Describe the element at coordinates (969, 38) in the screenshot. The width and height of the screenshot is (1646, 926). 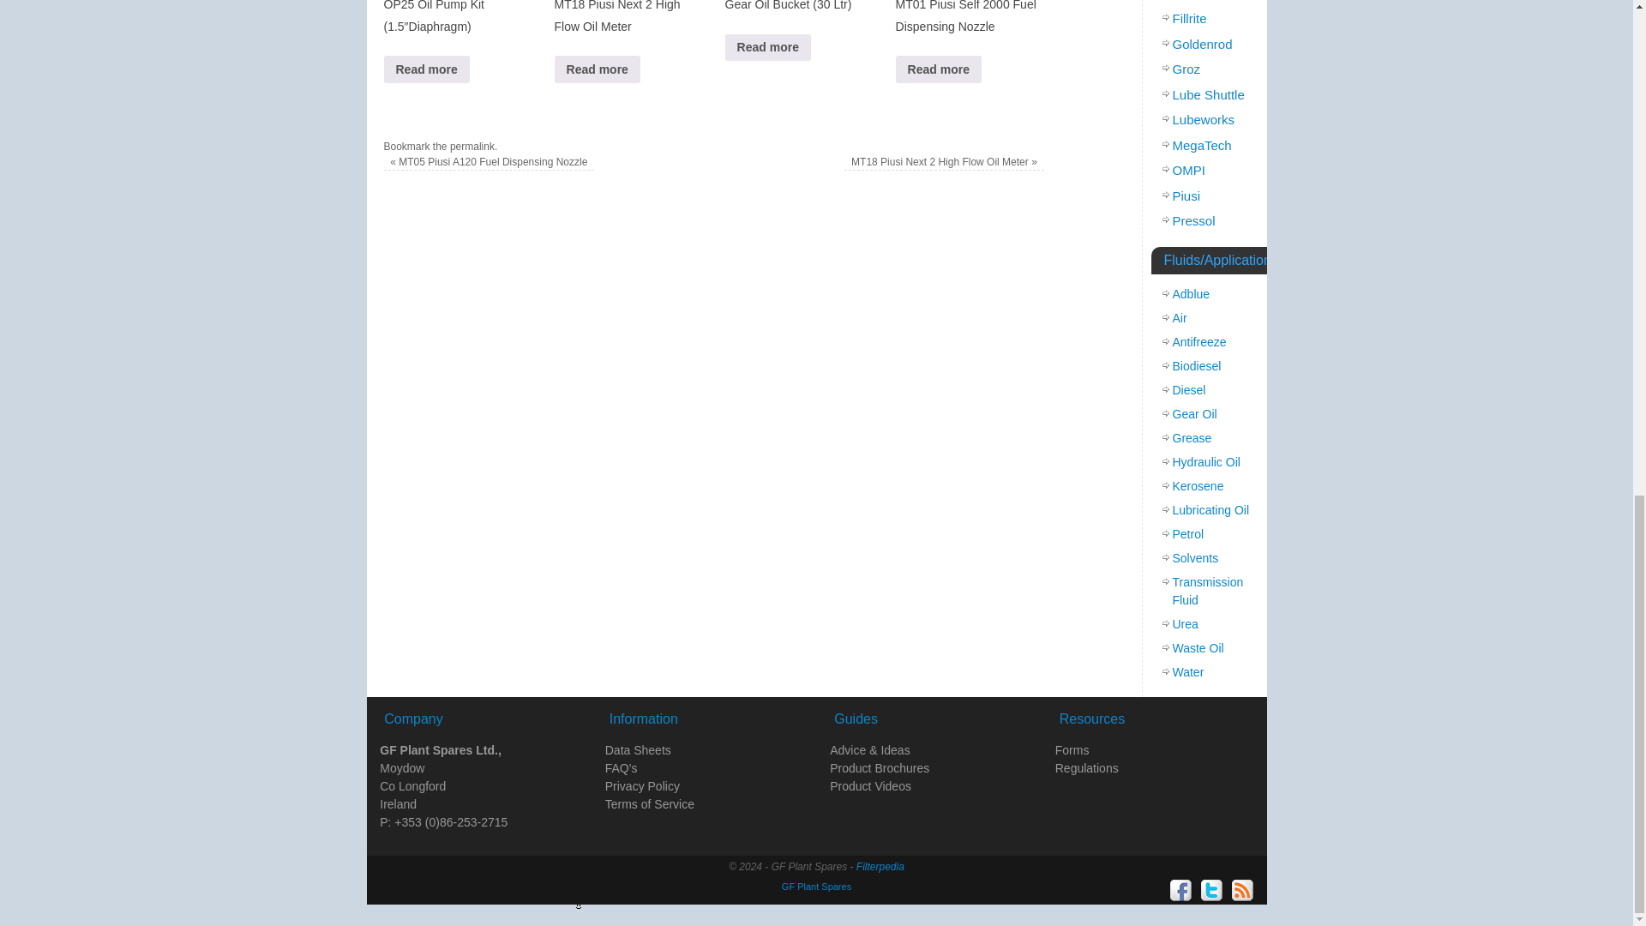
I see `MT01 Piusi Self 2000 Fuel Dispensing Nozzle` at that location.